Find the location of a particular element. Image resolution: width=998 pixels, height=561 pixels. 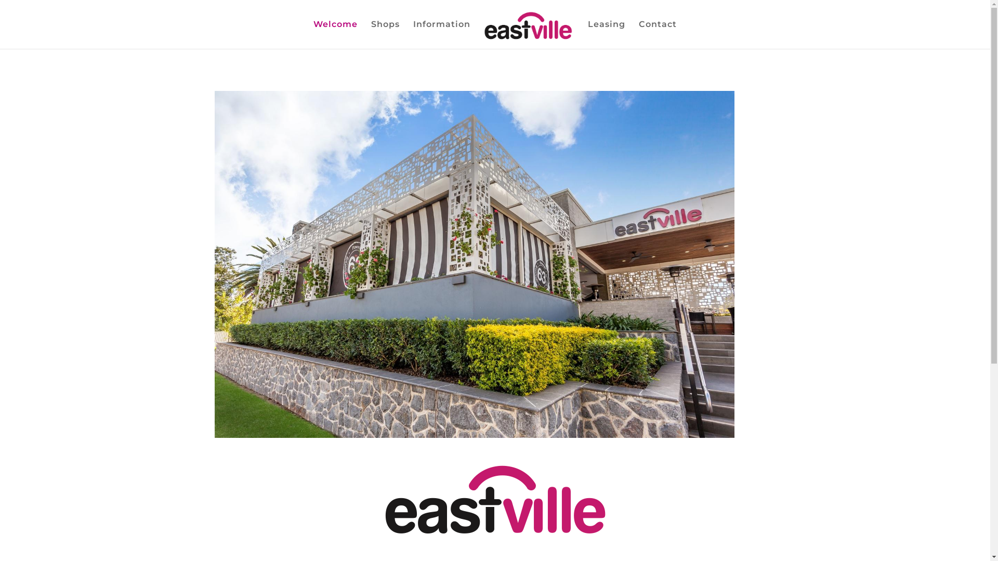

Eastville Toowoomba Shopping Centre is located at coordinates (495, 498).